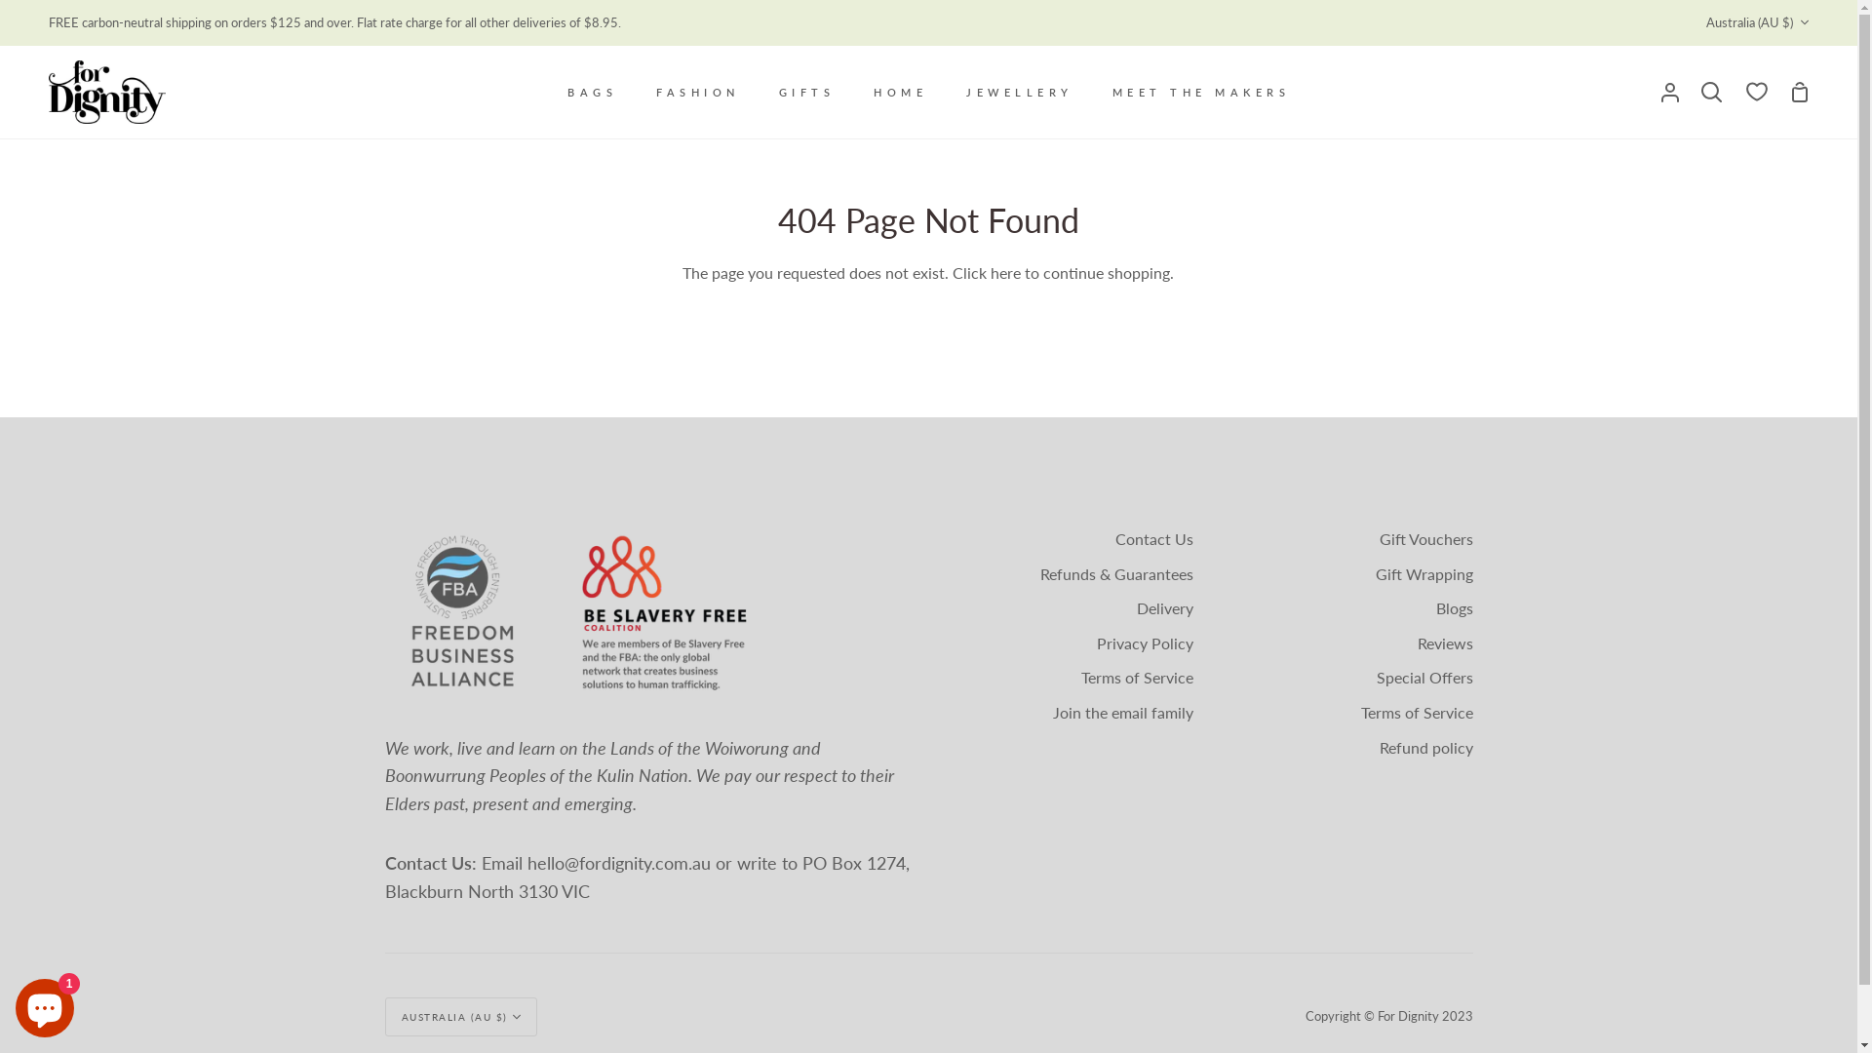 The image size is (1872, 1053). What do you see at coordinates (1423, 575) in the screenshot?
I see `Gift Wrapping` at bounding box center [1423, 575].